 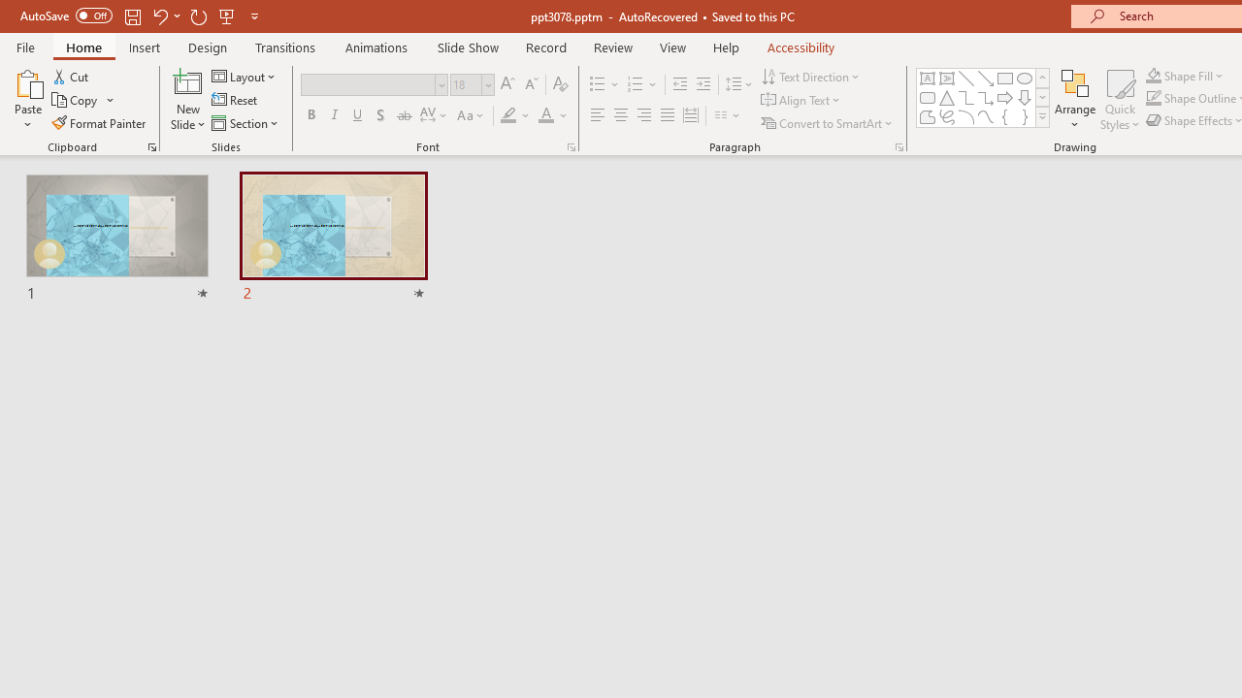 I want to click on Cut, so click(x=72, y=76).